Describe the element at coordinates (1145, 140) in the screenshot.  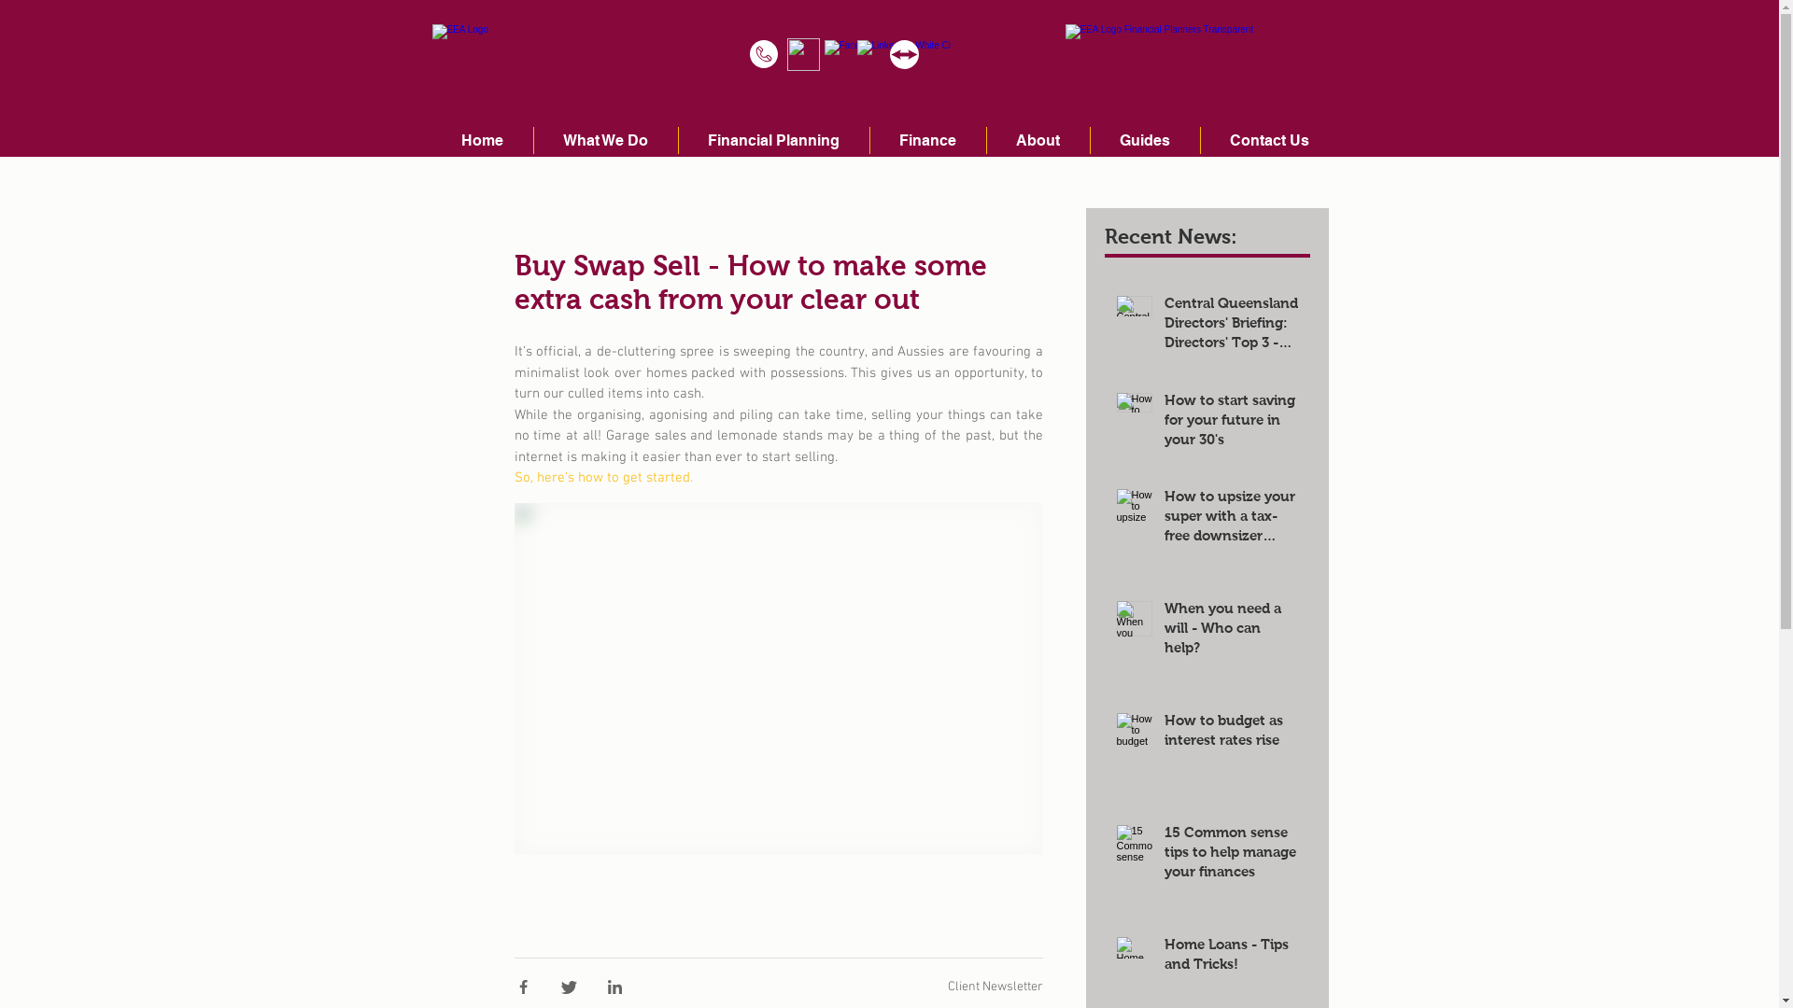
I see `Guides` at that location.